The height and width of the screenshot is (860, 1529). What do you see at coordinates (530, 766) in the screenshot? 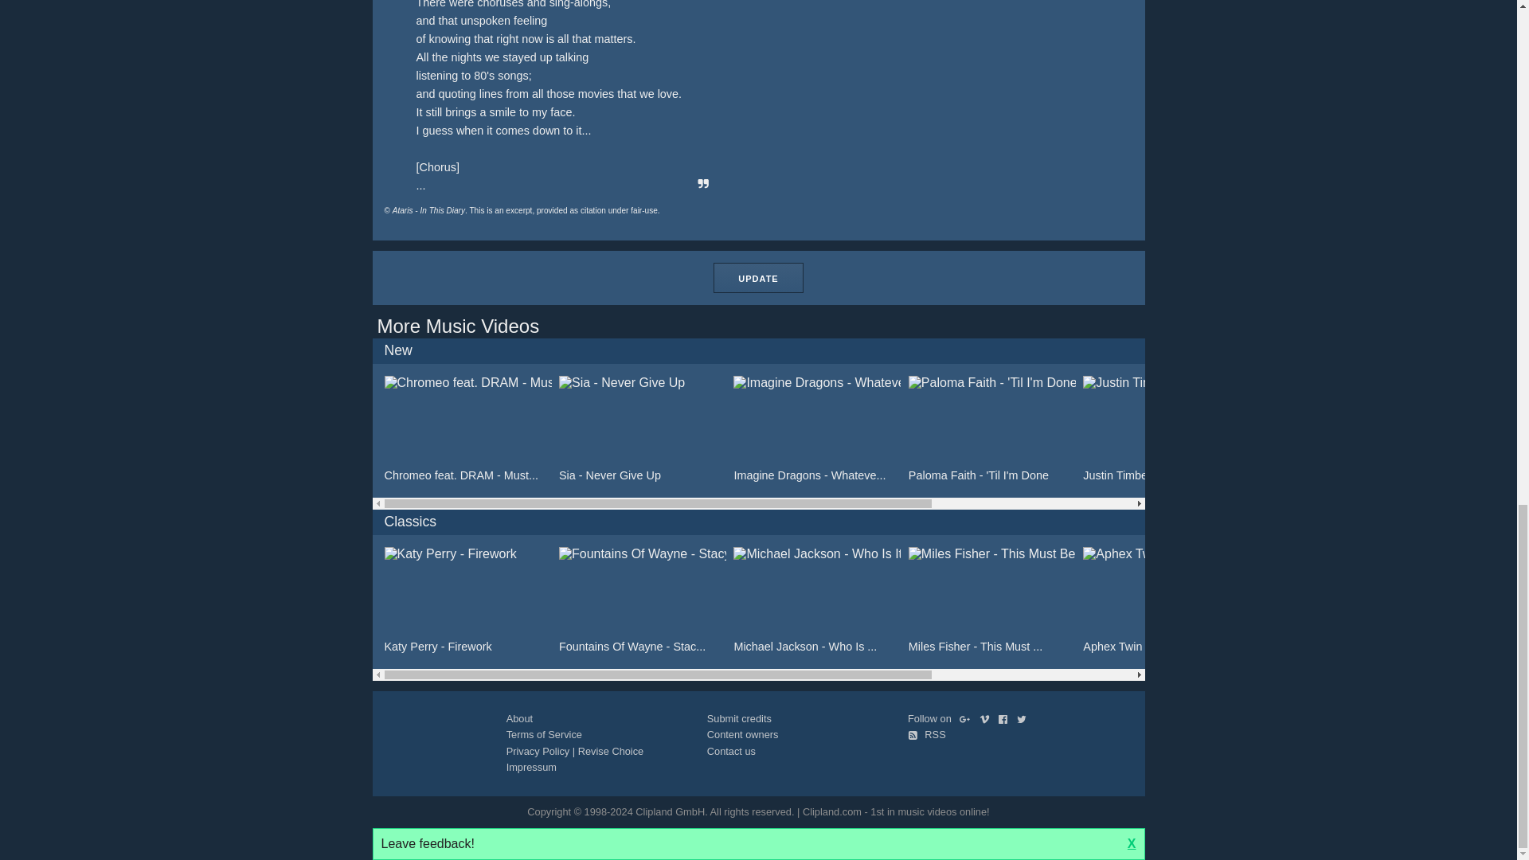
I see `Impressum` at bounding box center [530, 766].